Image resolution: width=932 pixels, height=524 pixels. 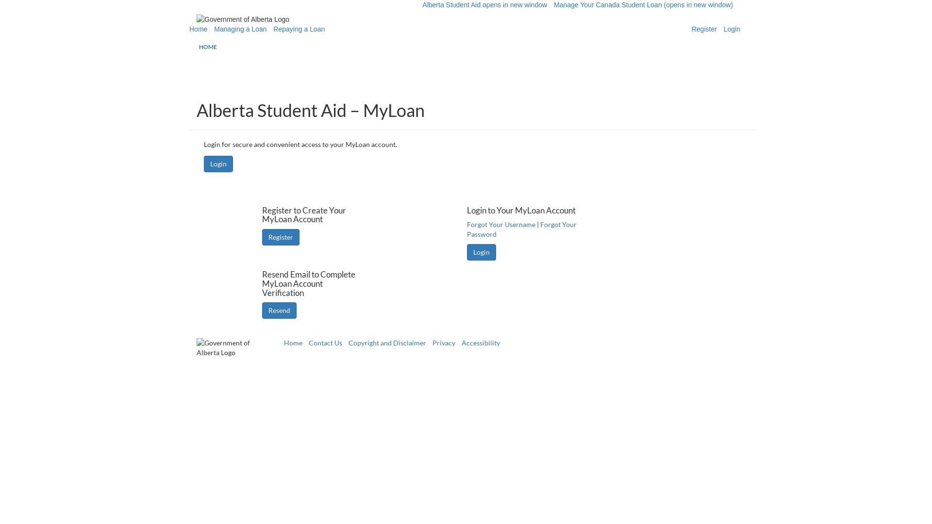 I want to click on Forgot Your Password, so click(x=522, y=229).